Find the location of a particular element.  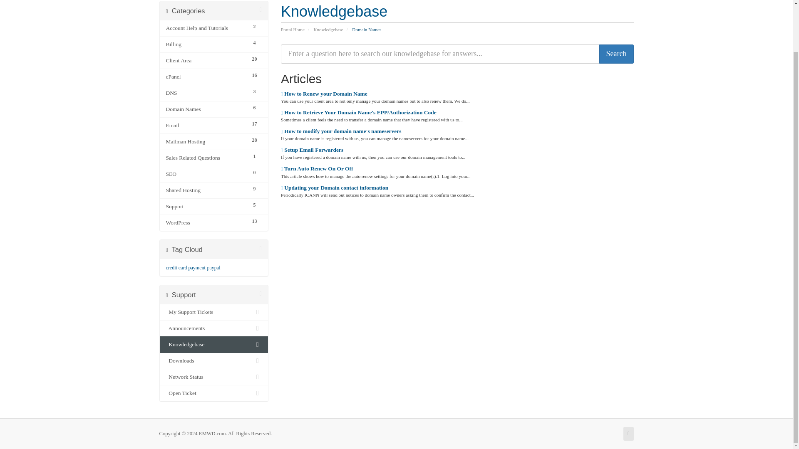

Billing is located at coordinates (206, 44).